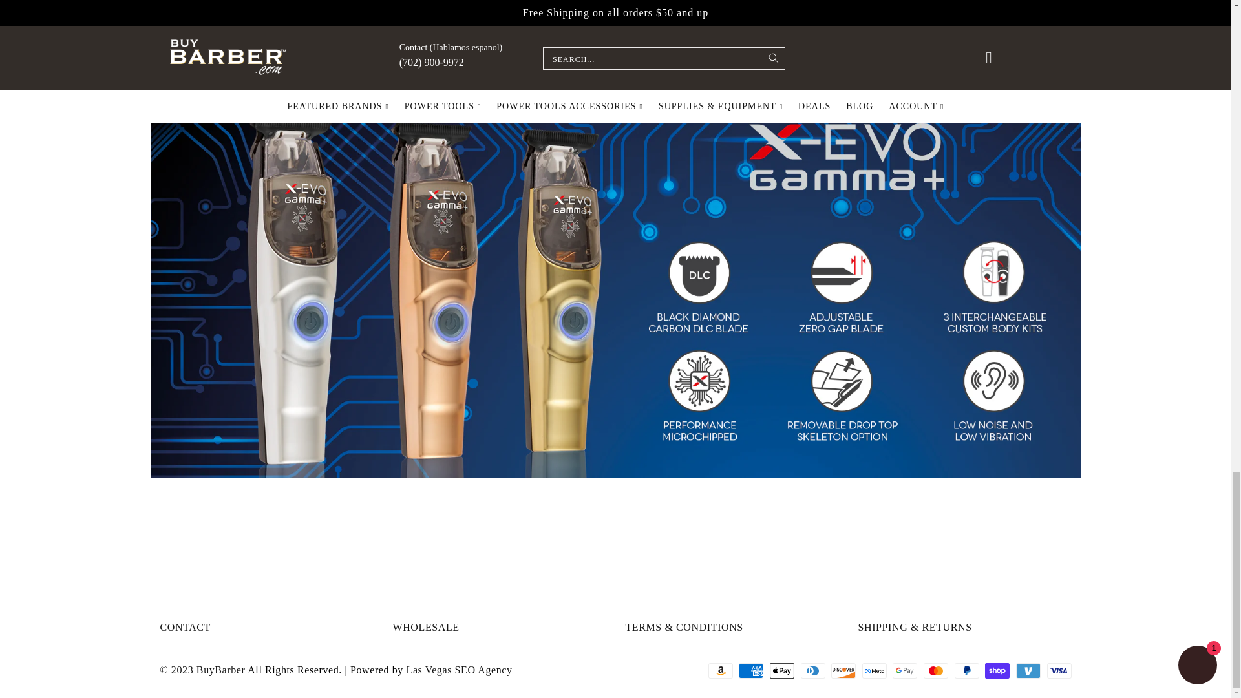  I want to click on wholesale barber supplies, so click(773, 86).